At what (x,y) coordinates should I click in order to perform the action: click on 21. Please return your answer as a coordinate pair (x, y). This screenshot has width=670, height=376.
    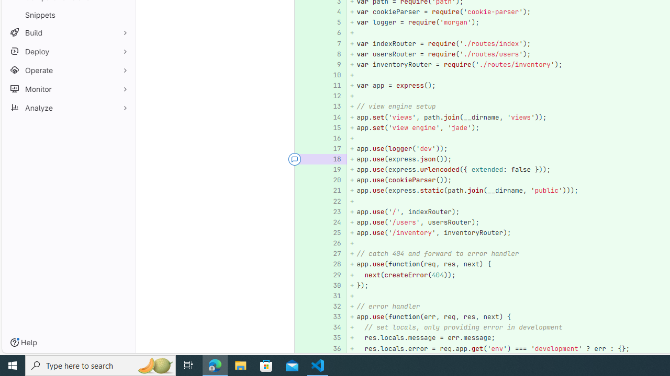
    Looking at the image, I should click on (333, 190).